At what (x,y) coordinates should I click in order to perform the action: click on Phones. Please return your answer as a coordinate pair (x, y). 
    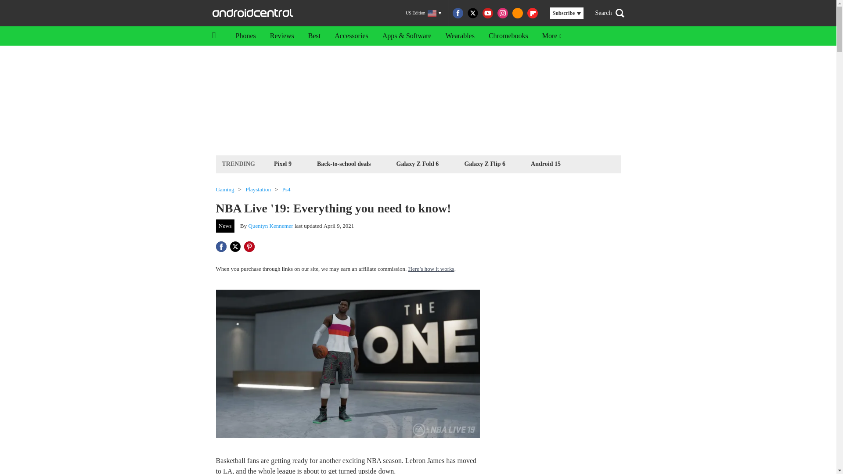
    Looking at the image, I should click on (245, 36).